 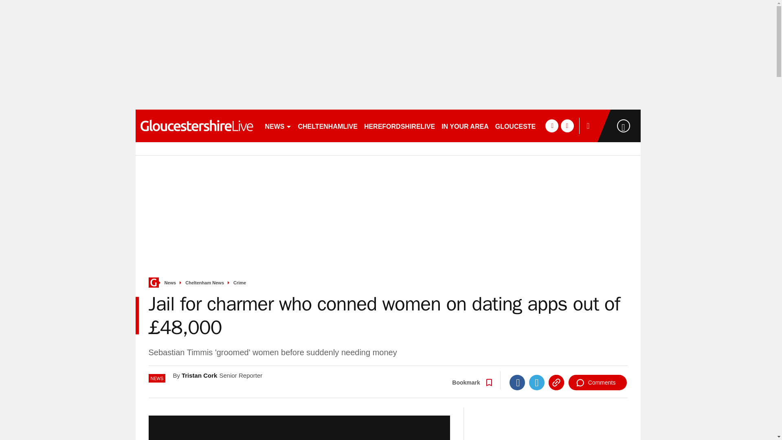 I want to click on HEREFORDSHIRELIVE, so click(x=399, y=125).